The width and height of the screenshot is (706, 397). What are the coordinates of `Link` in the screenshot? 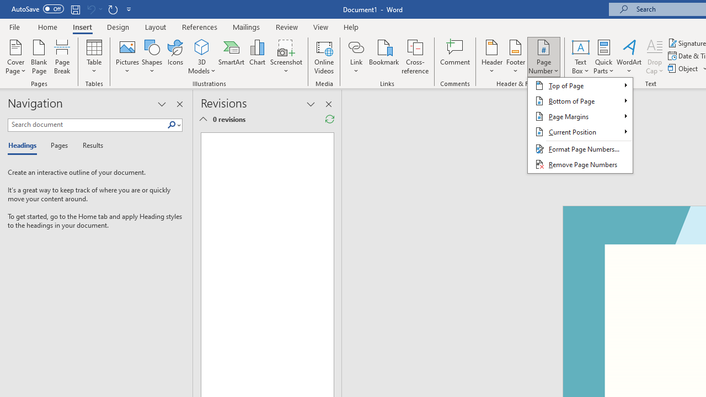 It's located at (356, 56).